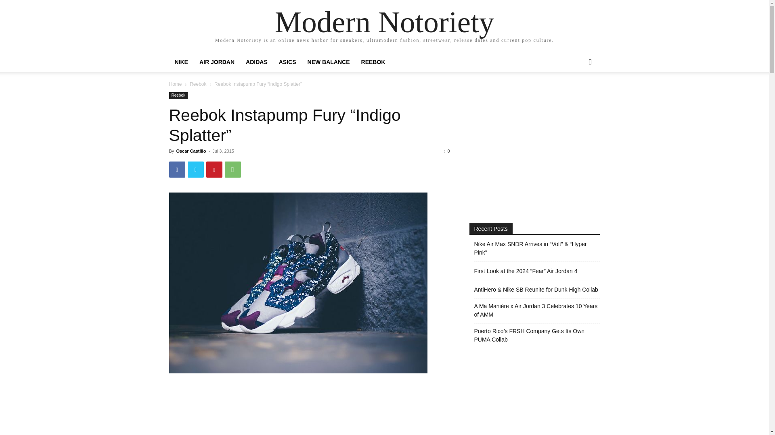 Image resolution: width=775 pixels, height=435 pixels. Describe the element at coordinates (373, 62) in the screenshot. I see `REEBOK` at that location.